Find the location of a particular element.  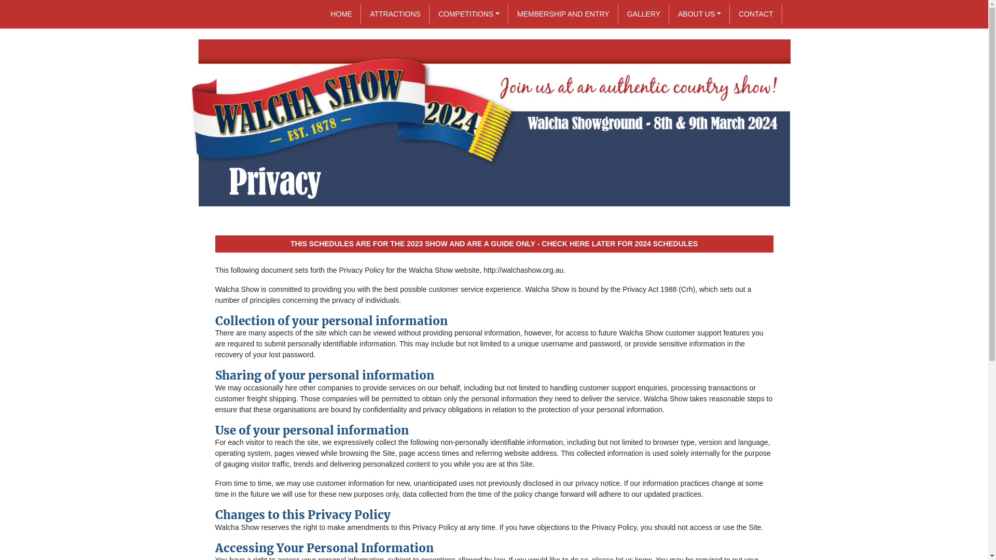

ATTRACTIONS is located at coordinates (395, 15).